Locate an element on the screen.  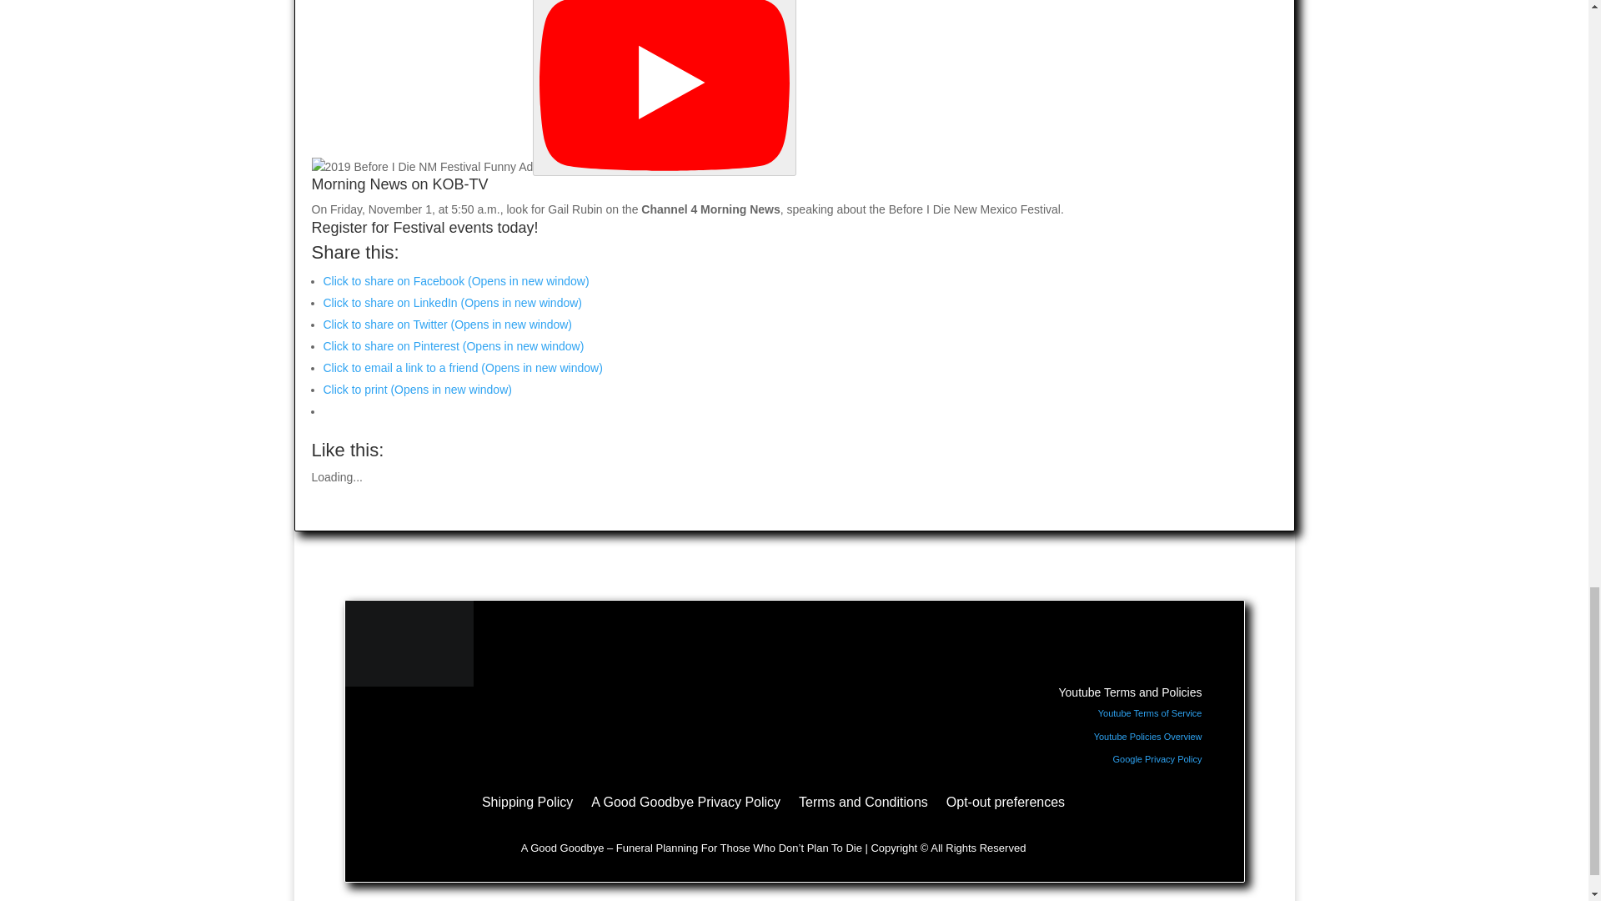
Click to share on LinkedIn is located at coordinates (452, 303).